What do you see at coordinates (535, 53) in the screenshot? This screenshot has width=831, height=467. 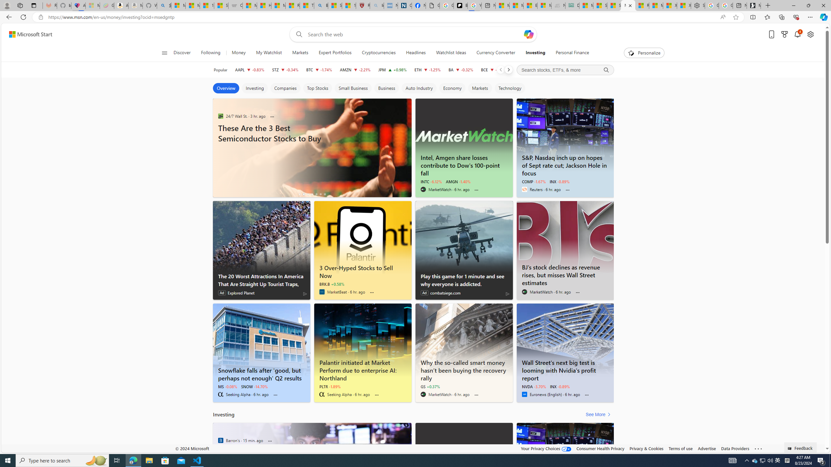 I see `Investing` at bounding box center [535, 53].